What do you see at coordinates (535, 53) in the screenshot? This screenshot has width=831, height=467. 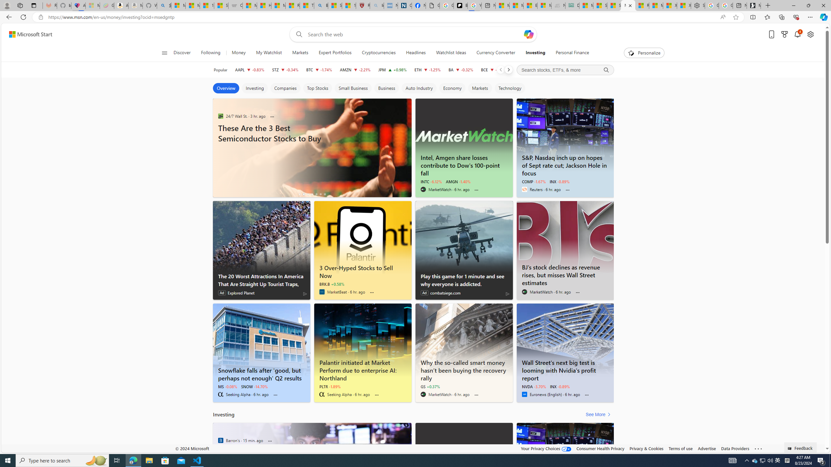 I see `Investing` at bounding box center [535, 53].